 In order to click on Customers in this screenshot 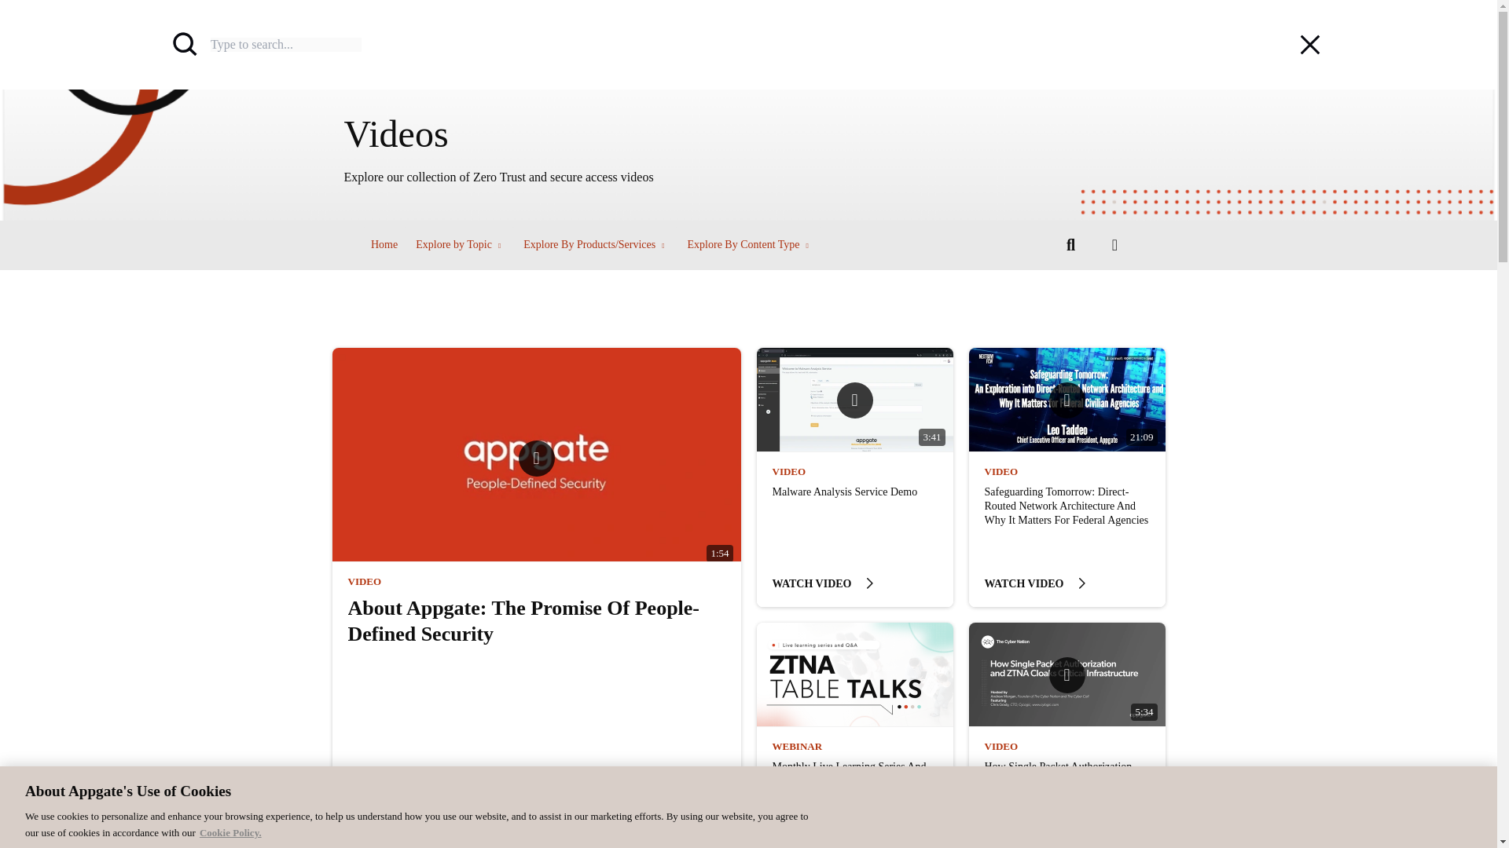, I will do `click(619, 52)`.